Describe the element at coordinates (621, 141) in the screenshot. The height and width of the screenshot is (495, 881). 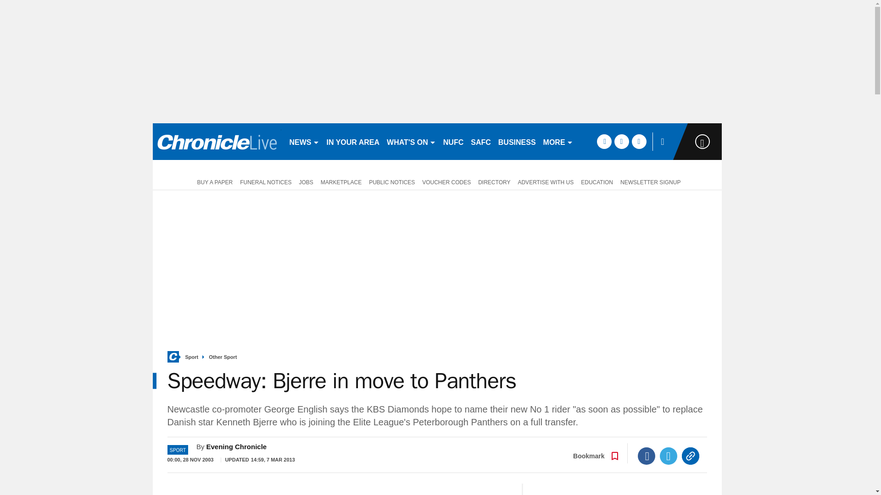
I see `twitter` at that location.